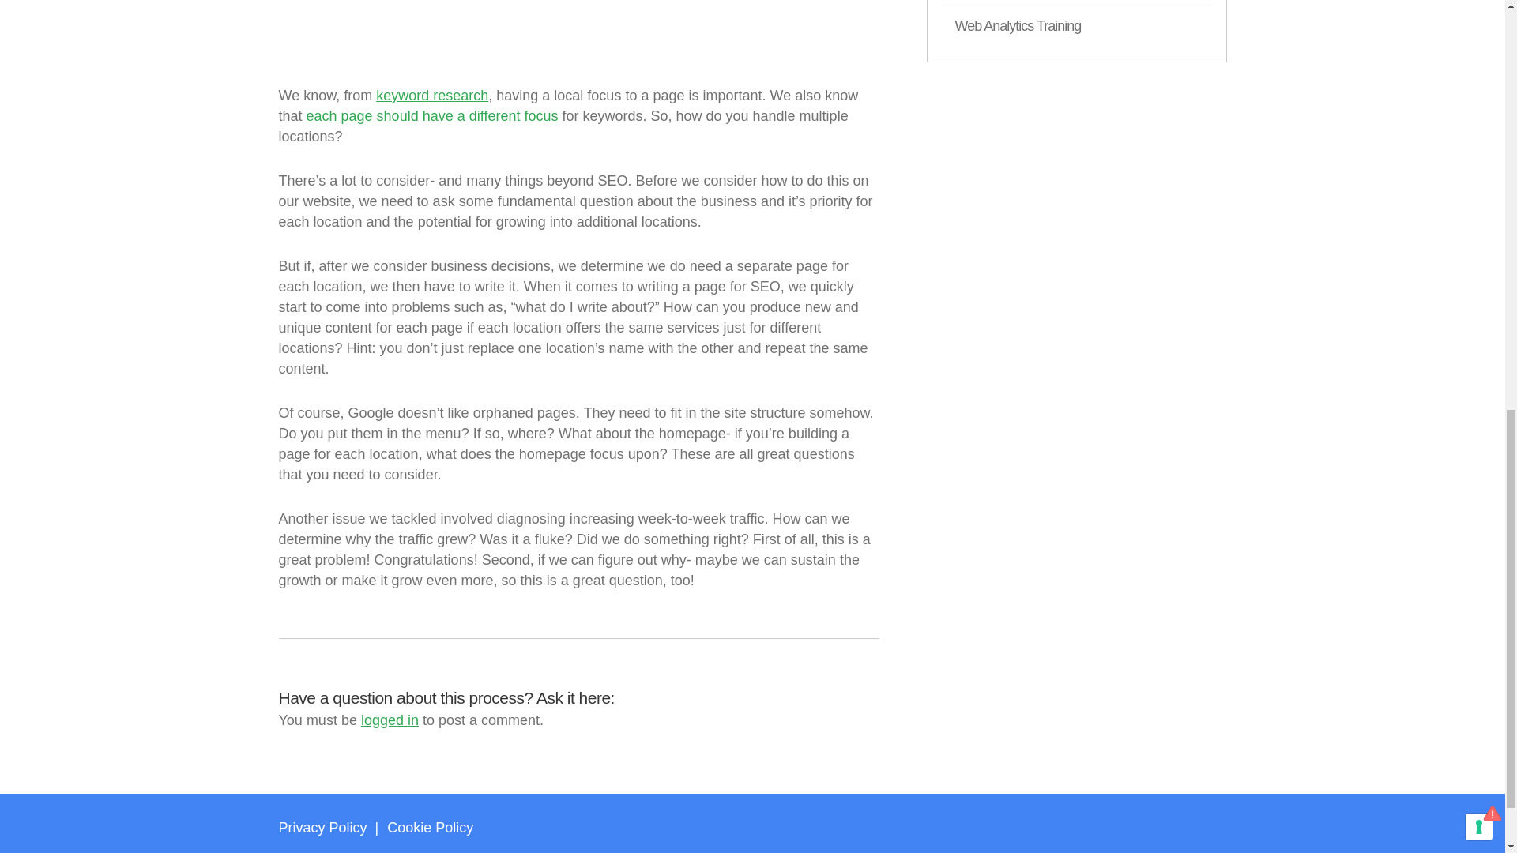 This screenshot has height=853, width=1517. I want to click on logged in, so click(389, 720).